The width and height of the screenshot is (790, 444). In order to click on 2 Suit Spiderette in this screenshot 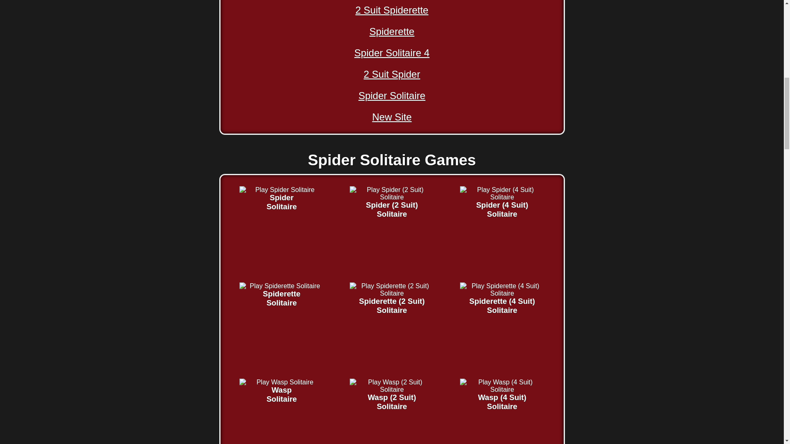, I will do `click(392, 11)`.